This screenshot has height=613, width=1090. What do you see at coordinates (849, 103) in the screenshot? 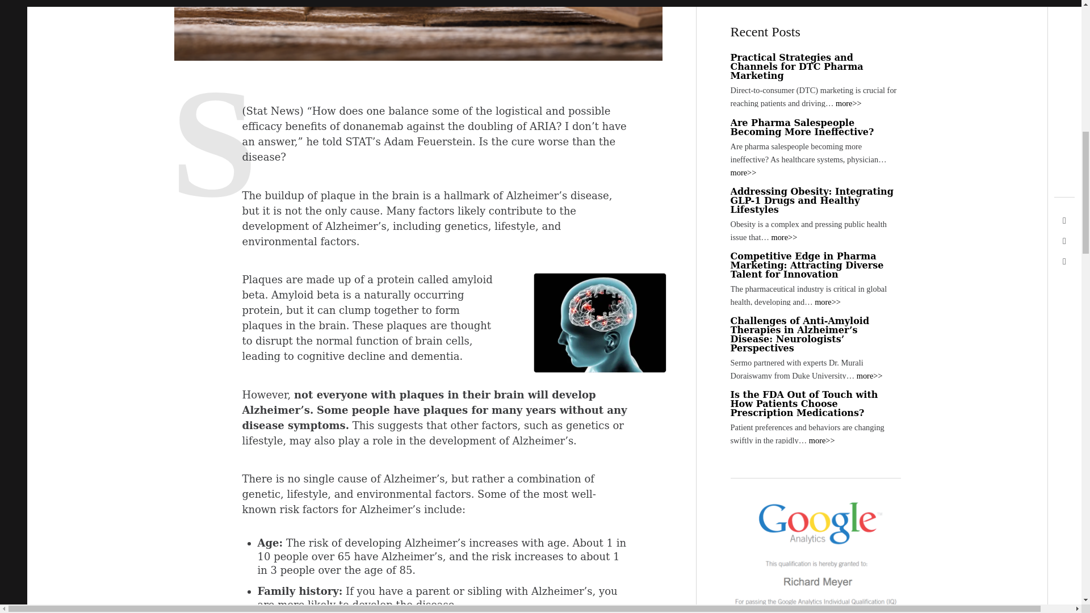
I see `Practical Strategies and Channels for DTC Pharma Marketing` at bounding box center [849, 103].